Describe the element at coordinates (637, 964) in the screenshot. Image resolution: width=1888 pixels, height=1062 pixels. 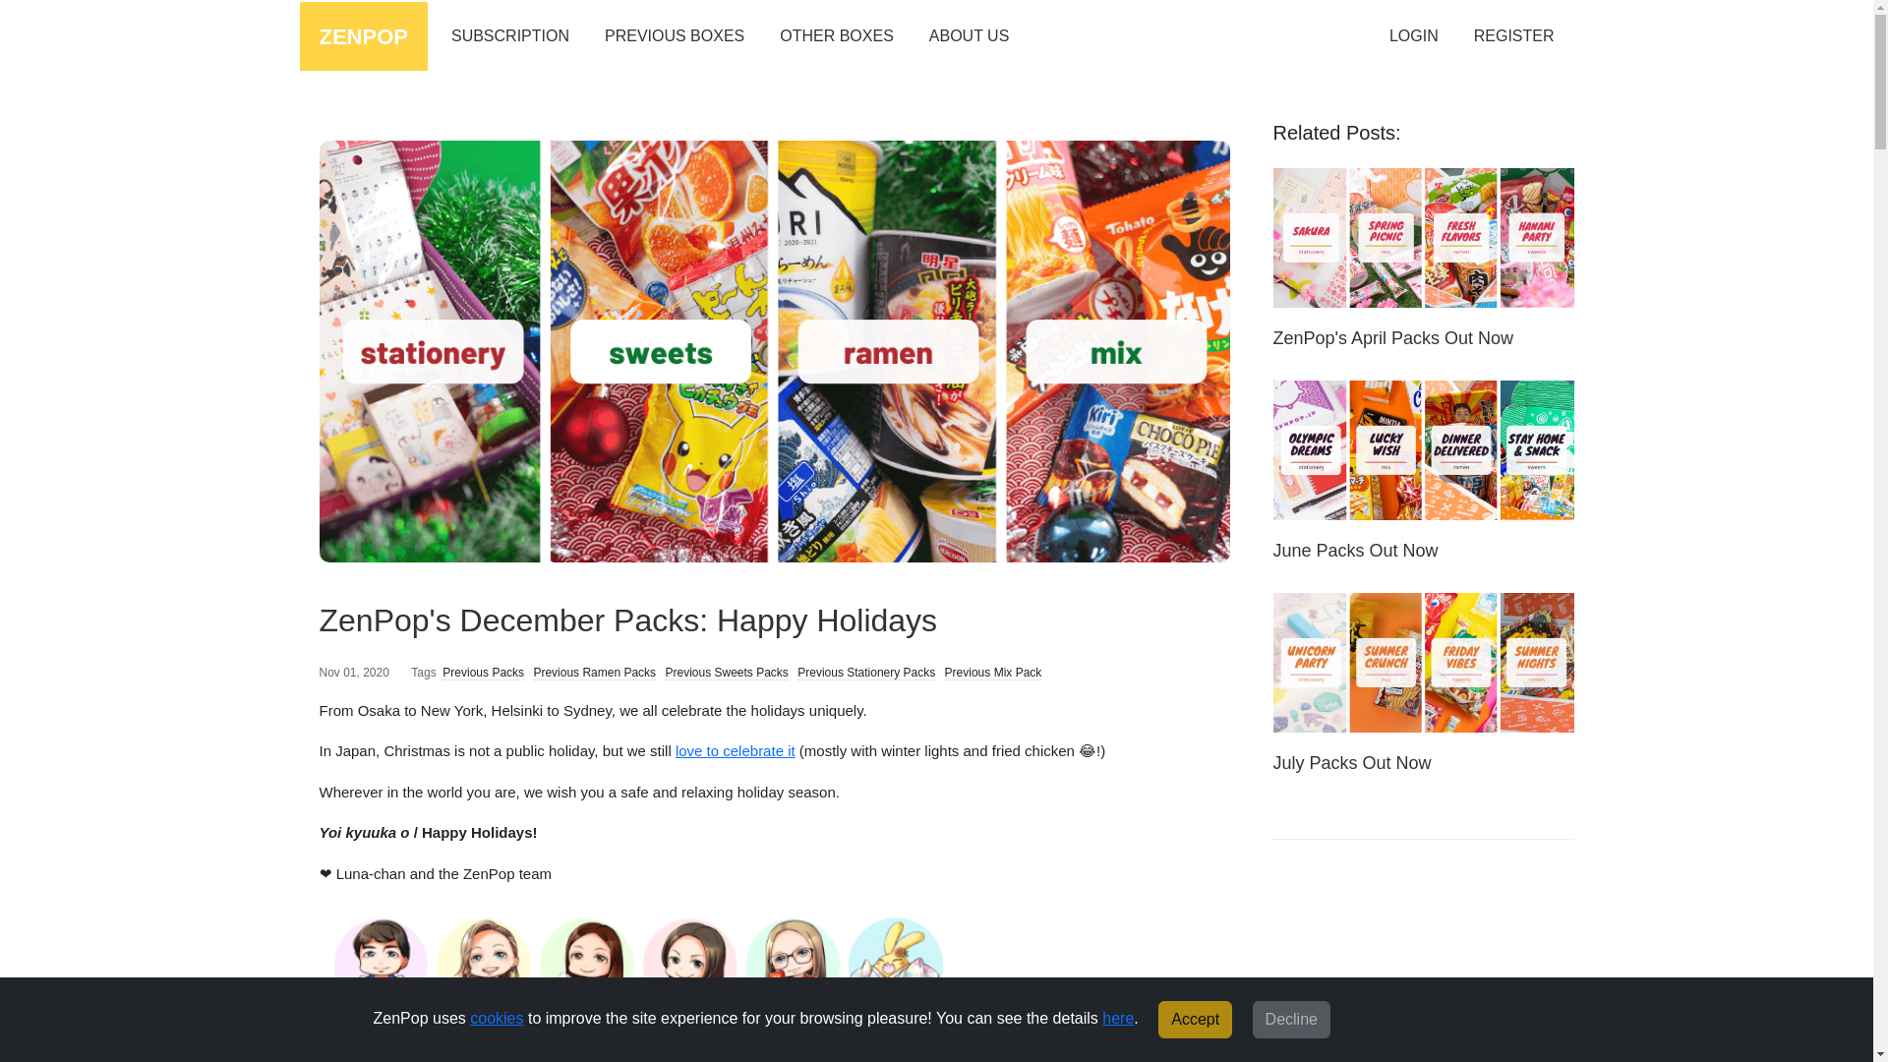
I see `Meet the ZenPop Team...As Manga Characters!` at that location.